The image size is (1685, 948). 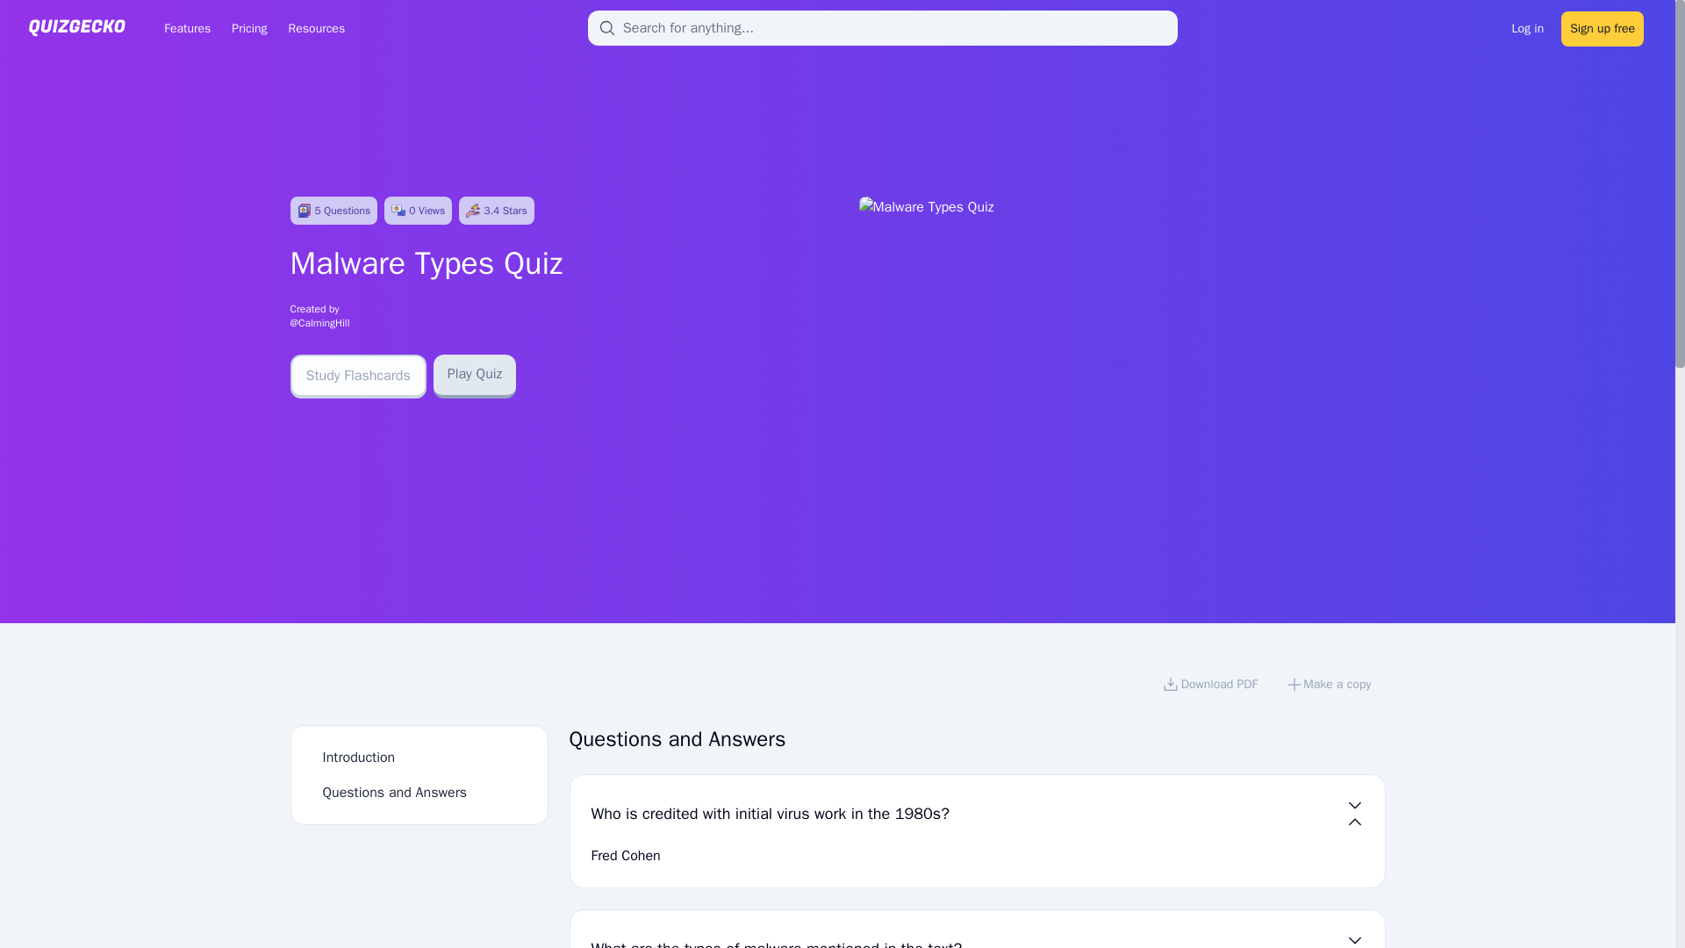 What do you see at coordinates (1603, 26) in the screenshot?
I see `Sign up free` at bounding box center [1603, 26].